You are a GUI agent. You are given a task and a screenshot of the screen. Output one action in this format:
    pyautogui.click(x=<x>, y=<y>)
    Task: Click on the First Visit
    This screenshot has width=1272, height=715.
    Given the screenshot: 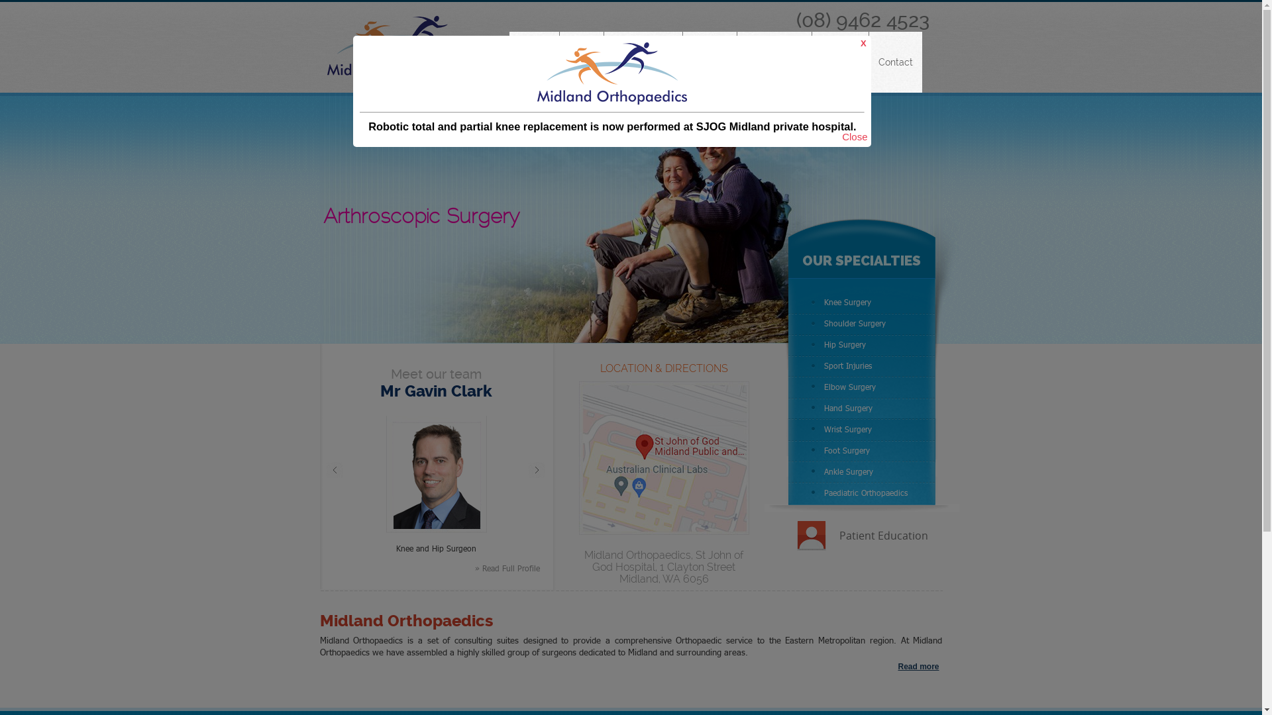 What is the action you would take?
    pyautogui.click(x=840, y=62)
    